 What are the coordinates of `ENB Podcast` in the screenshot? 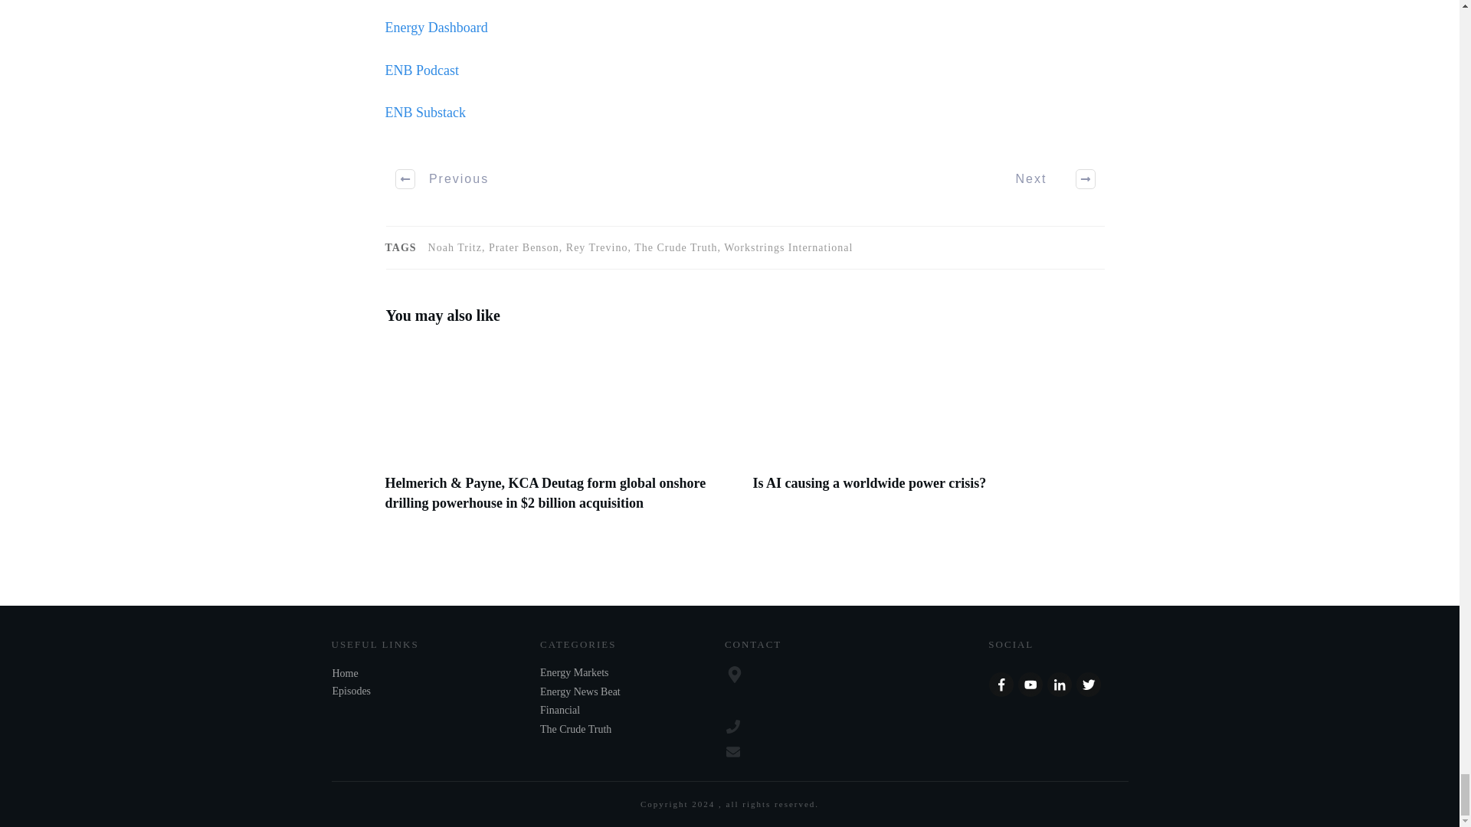 It's located at (421, 70).